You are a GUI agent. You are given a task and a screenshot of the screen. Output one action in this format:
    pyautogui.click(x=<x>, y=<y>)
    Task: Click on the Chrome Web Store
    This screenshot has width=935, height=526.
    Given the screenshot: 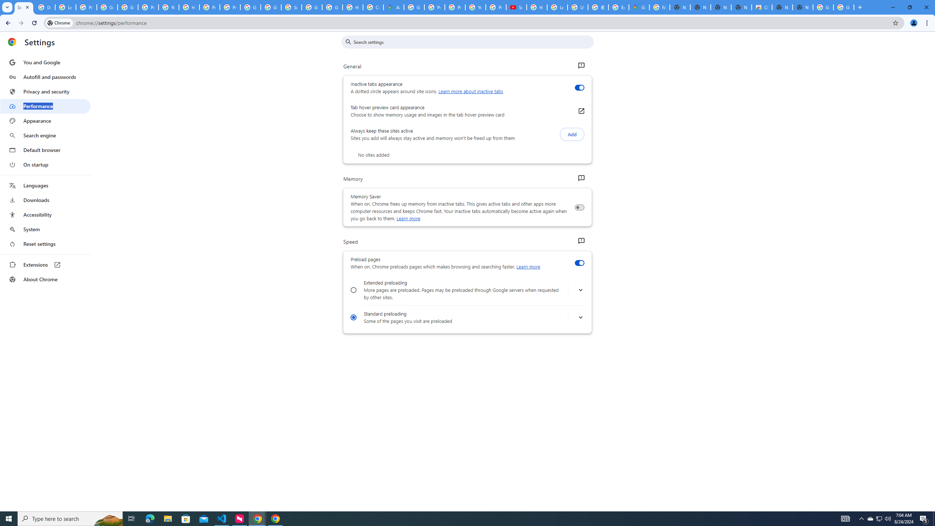 What is the action you would take?
    pyautogui.click(x=762, y=7)
    